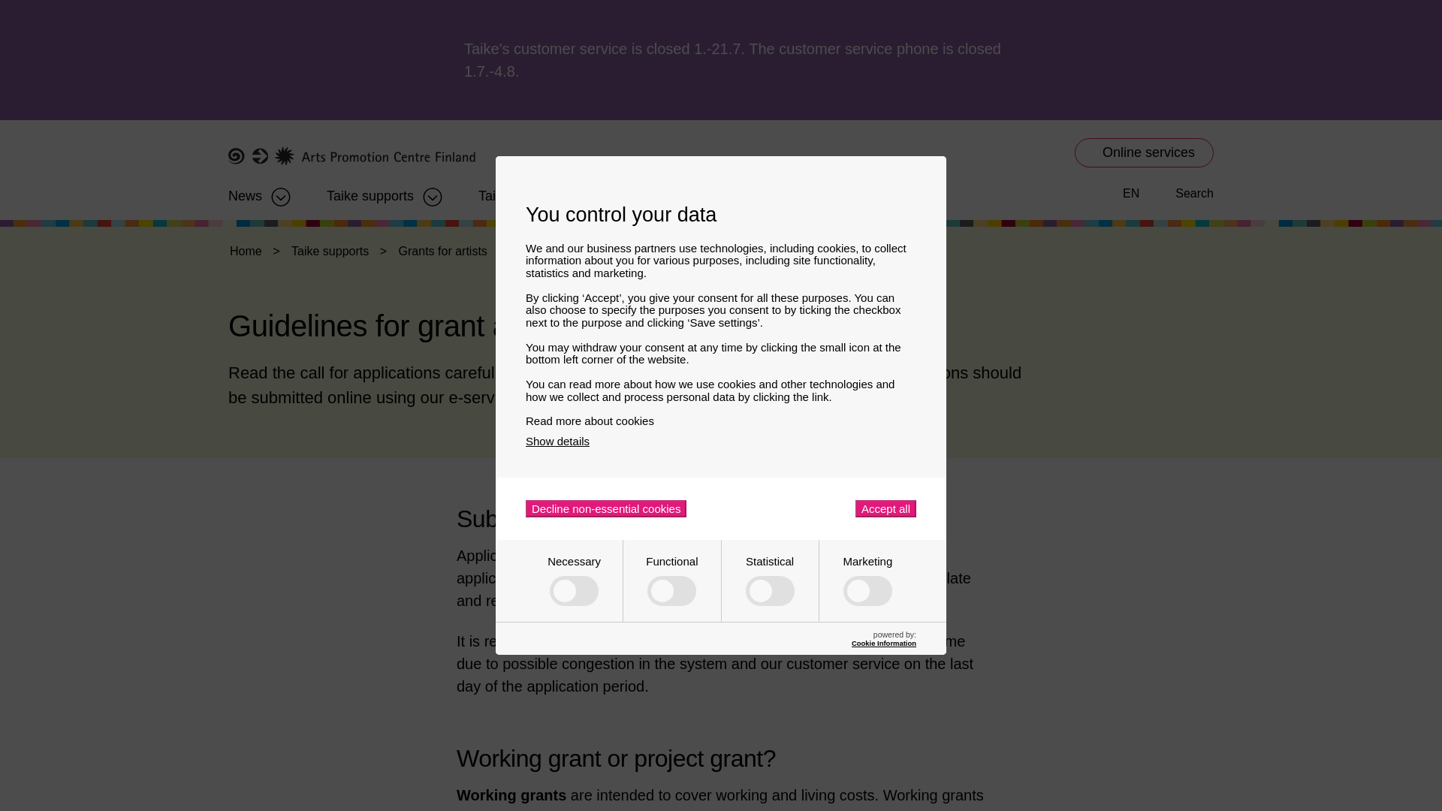  Describe the element at coordinates (351, 156) in the screenshot. I see `Home page` at that location.